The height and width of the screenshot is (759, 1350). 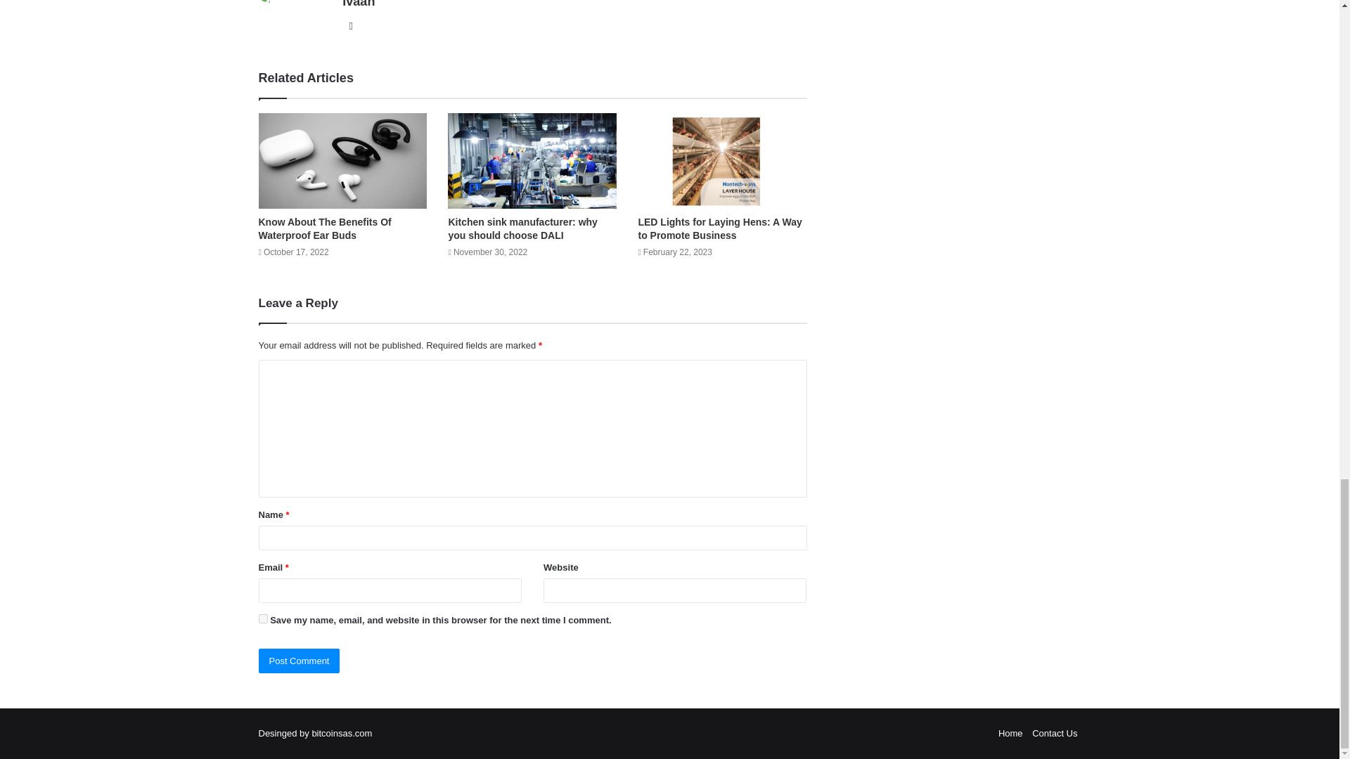 I want to click on Kitchen sink manufacturer: why you should choose DALI, so click(x=522, y=228).